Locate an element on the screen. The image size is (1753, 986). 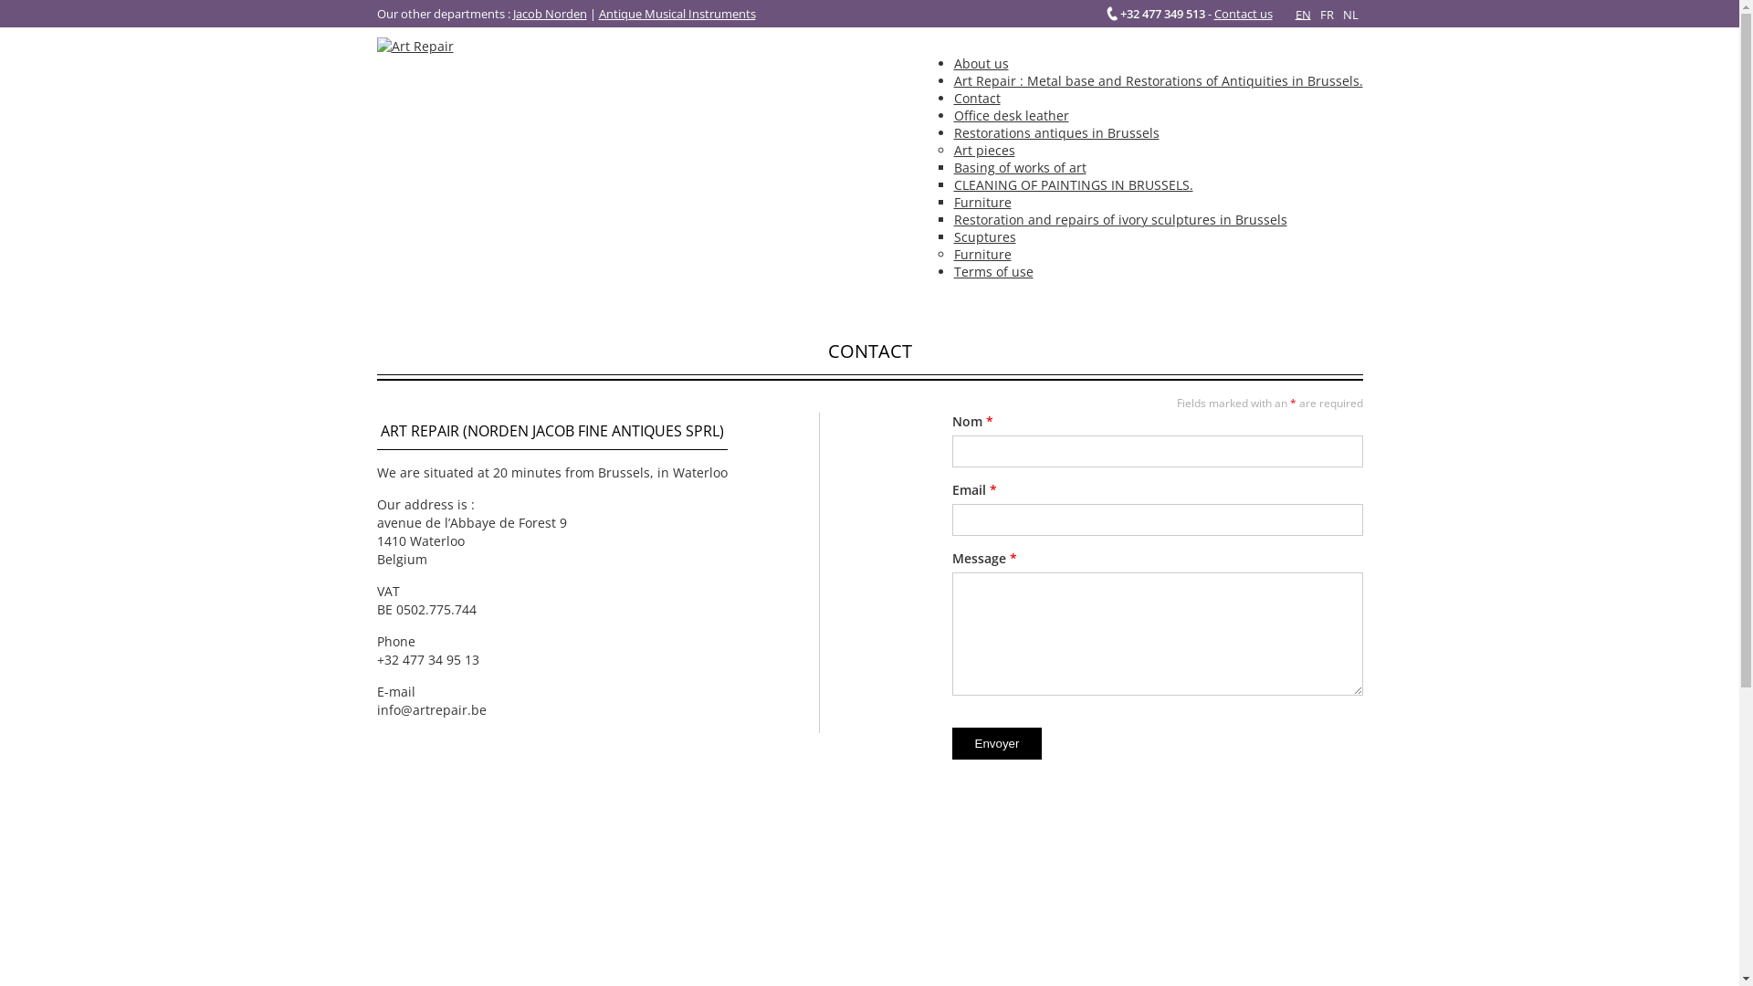
Furniture is located at coordinates (982, 254).